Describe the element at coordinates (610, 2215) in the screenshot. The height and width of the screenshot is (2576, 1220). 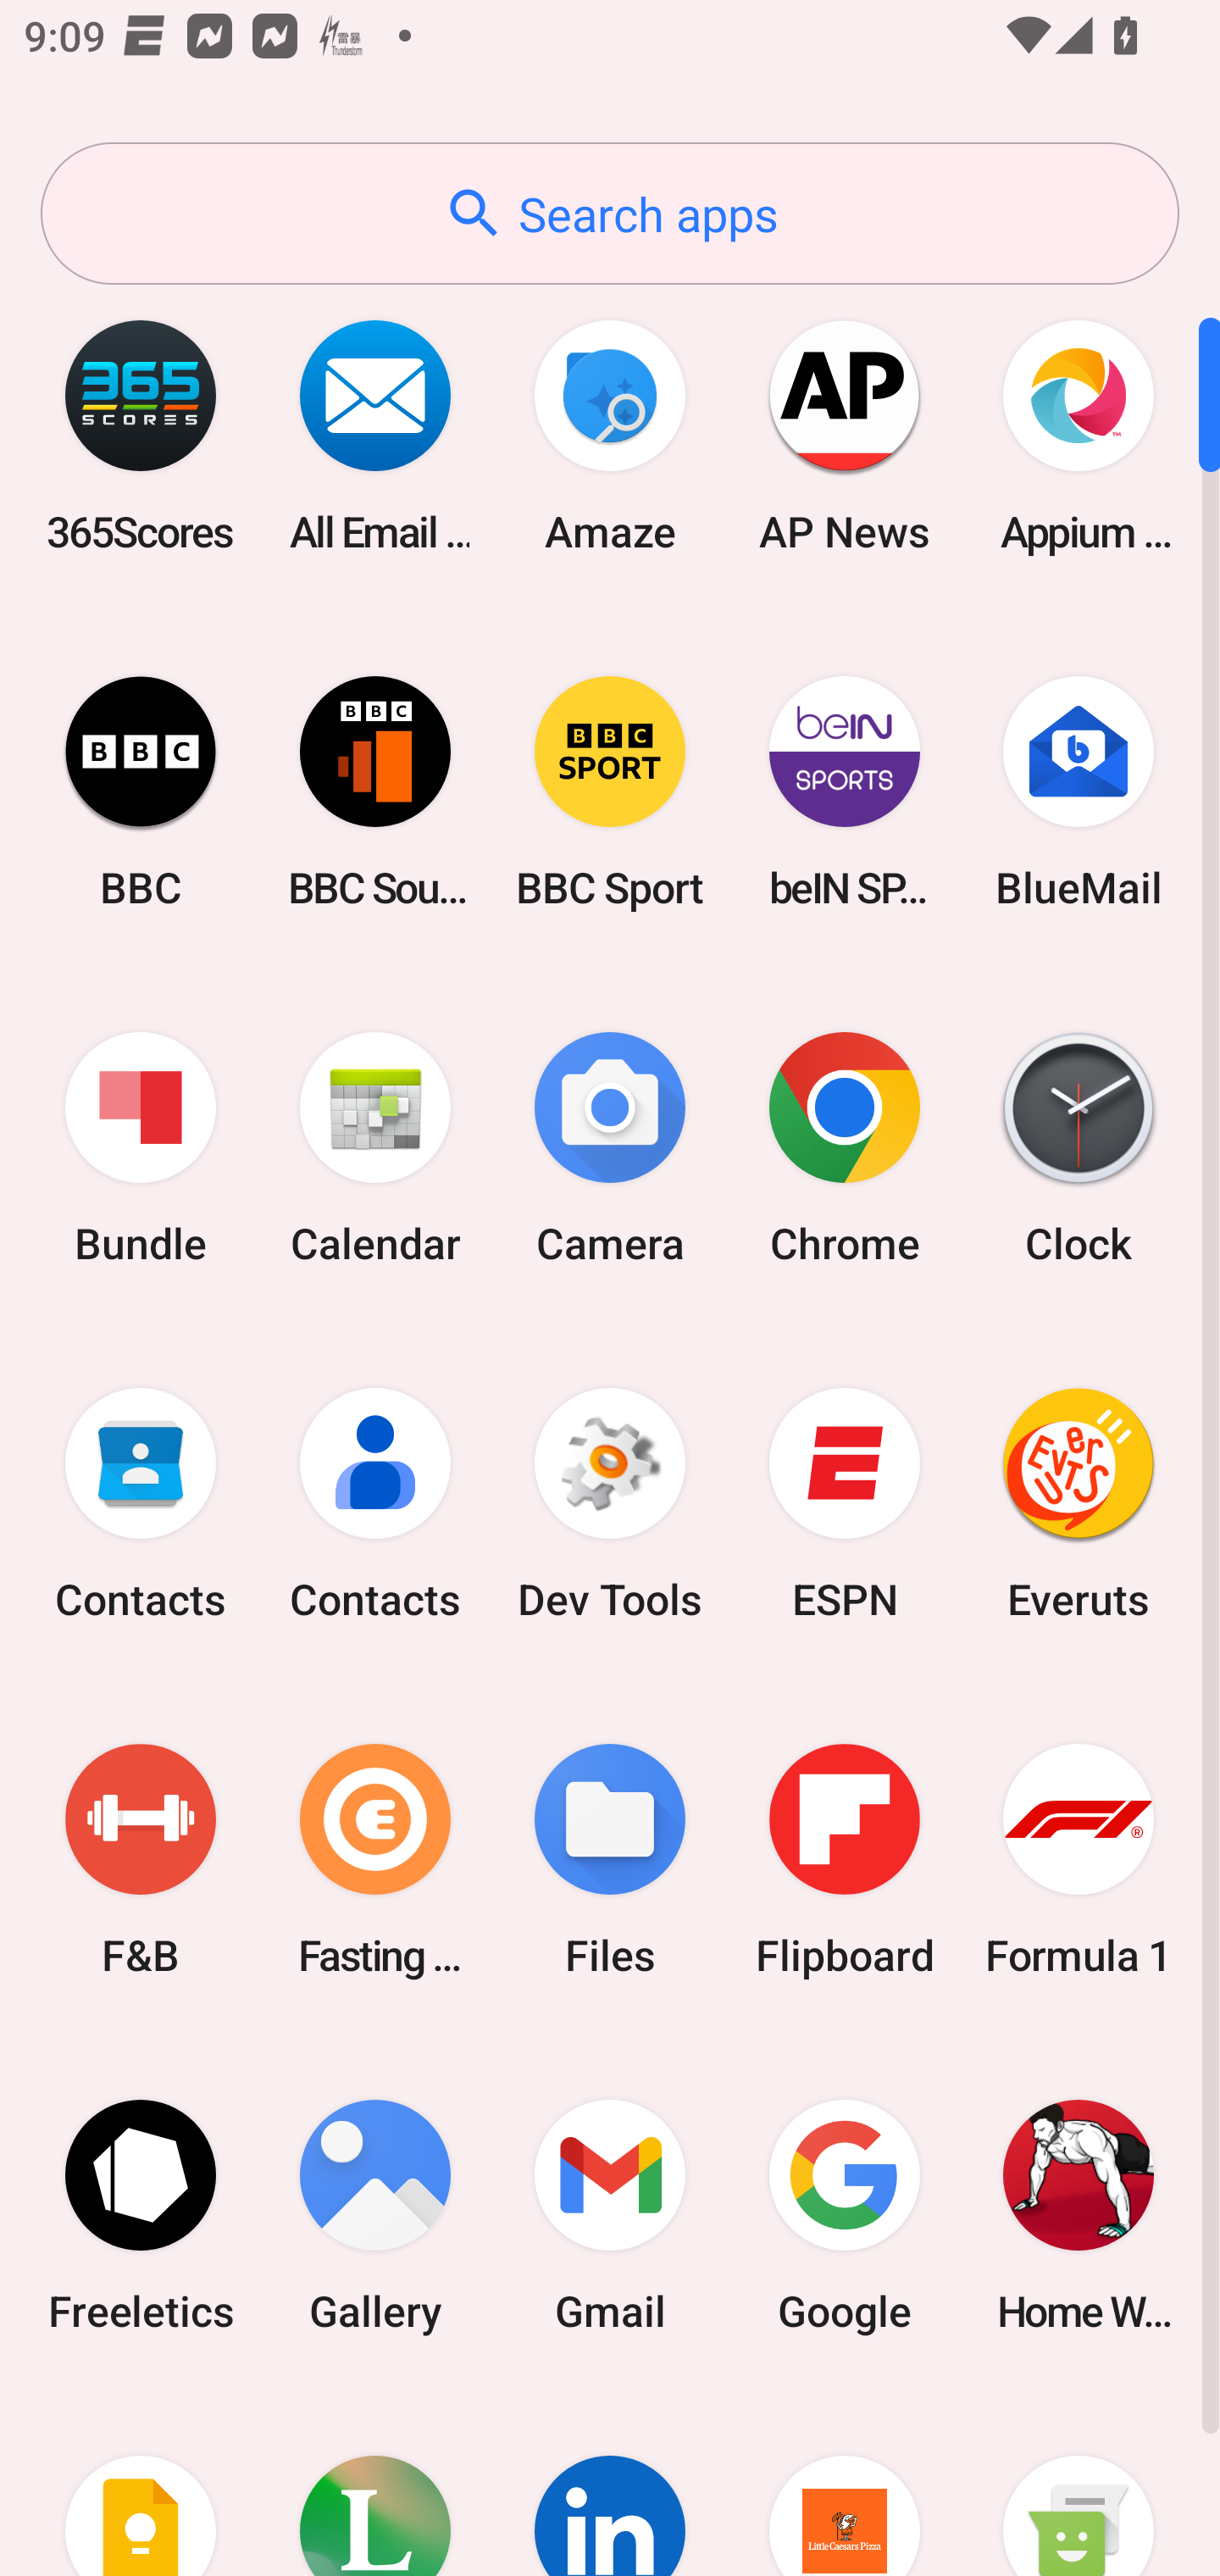
I see `Gmail` at that location.